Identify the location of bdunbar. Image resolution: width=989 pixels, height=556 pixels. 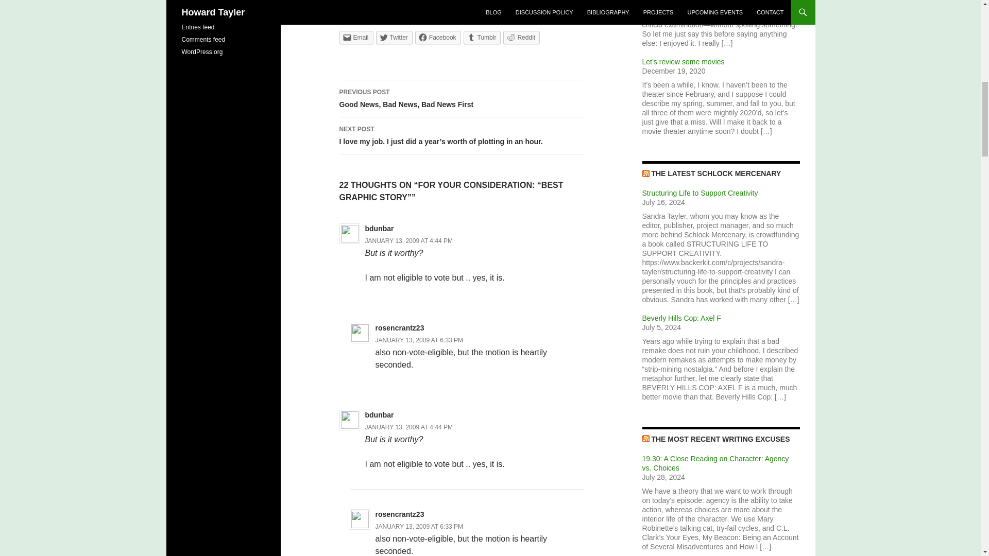
(379, 415).